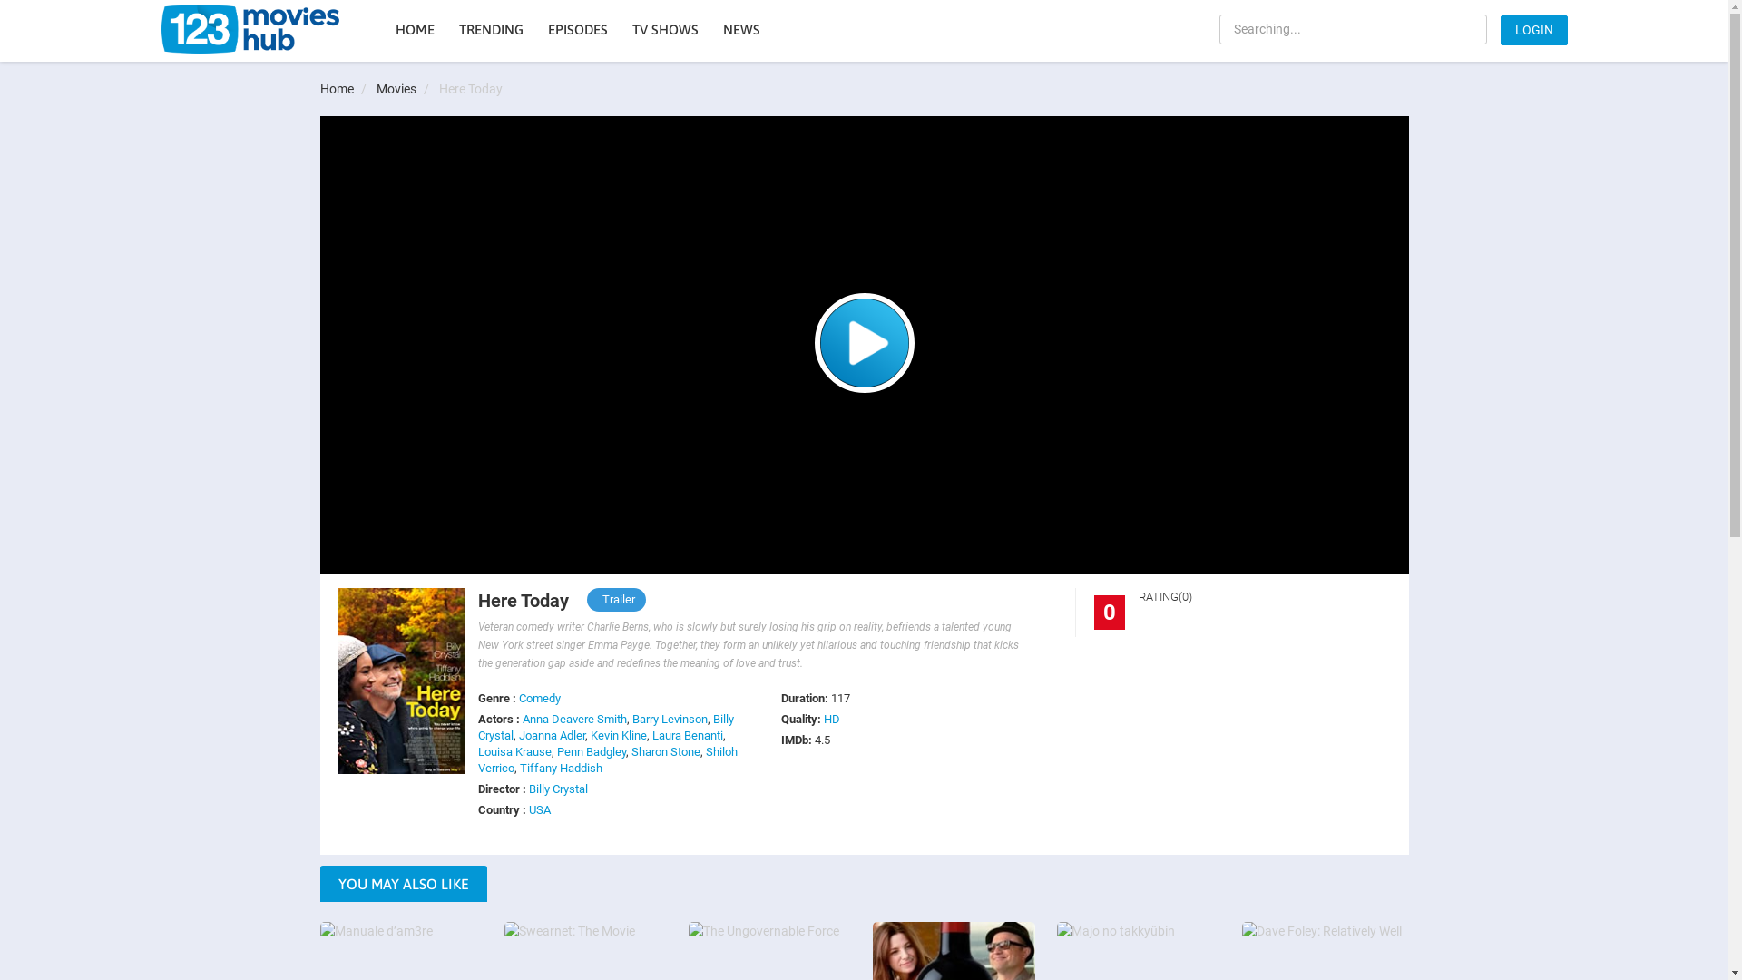  I want to click on Joanna Adler, so click(552, 735).